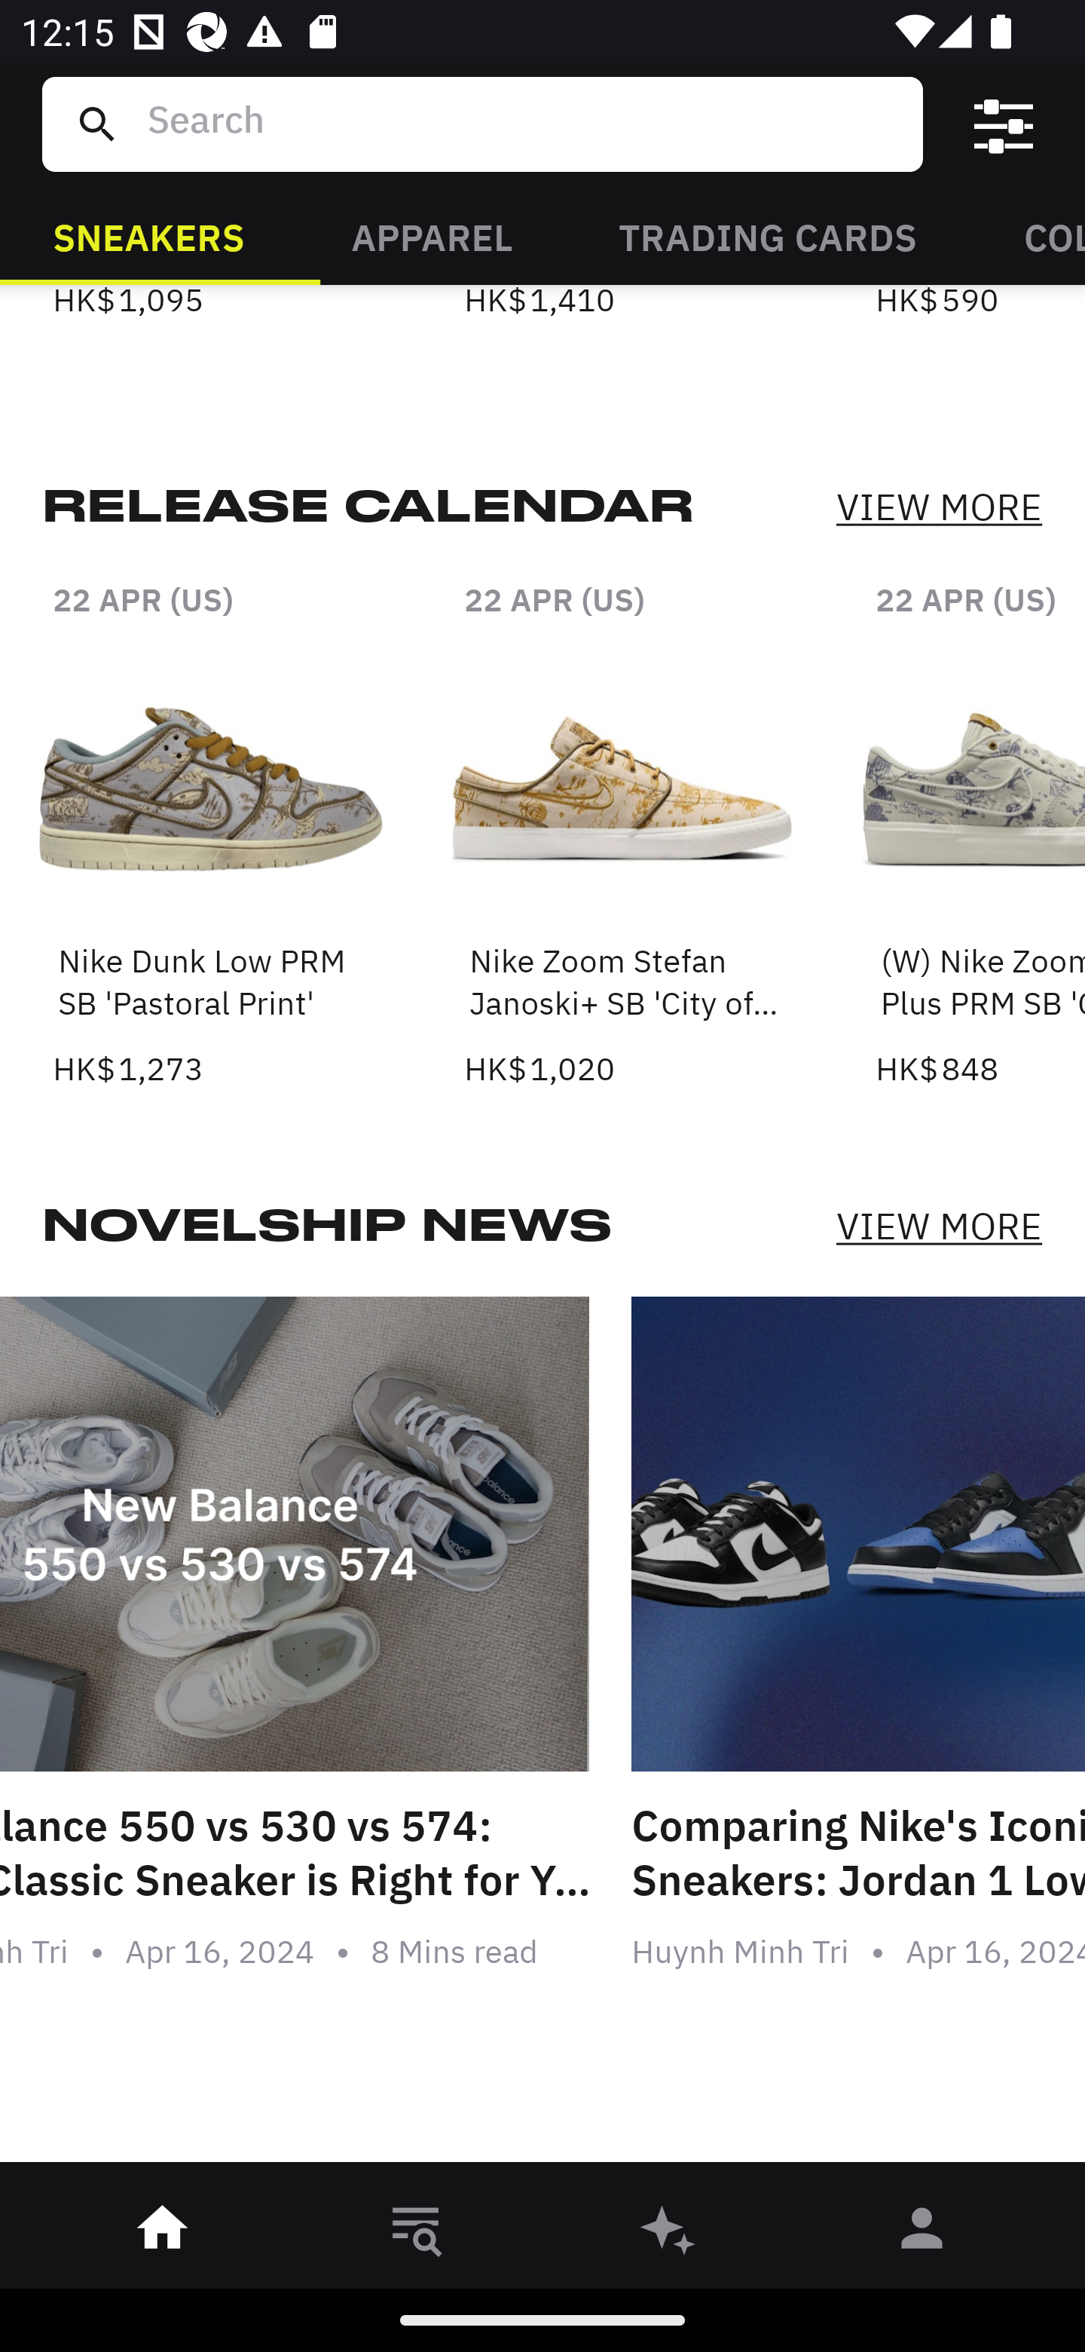  Describe the element at coordinates (416, 2233) in the screenshot. I see `󱎸` at that location.